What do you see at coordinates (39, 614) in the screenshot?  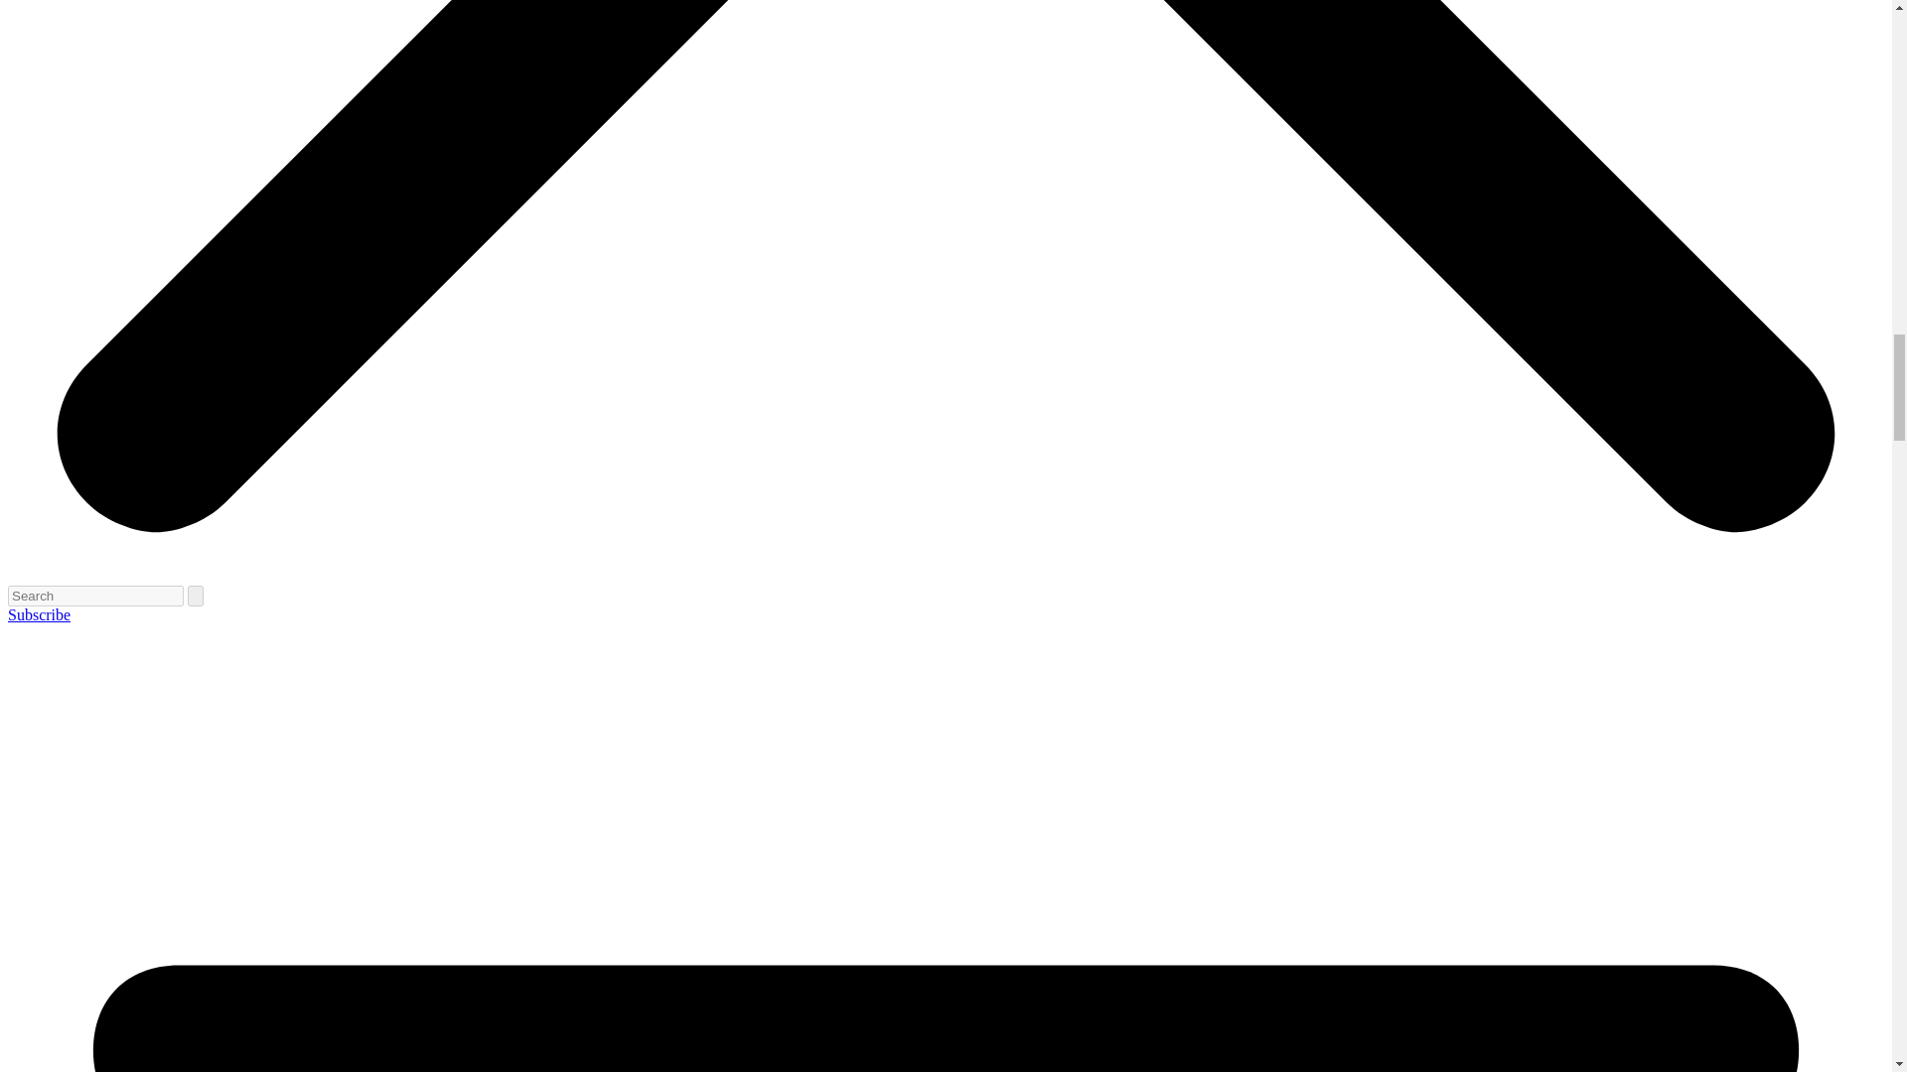 I see `Subscribe` at bounding box center [39, 614].